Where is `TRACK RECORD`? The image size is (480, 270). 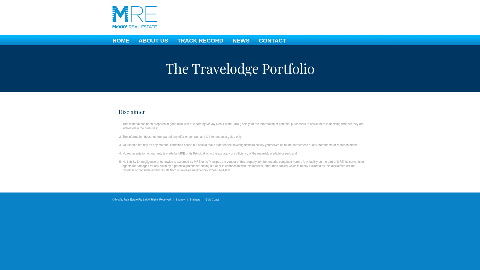 TRACK RECORD is located at coordinates (200, 40).